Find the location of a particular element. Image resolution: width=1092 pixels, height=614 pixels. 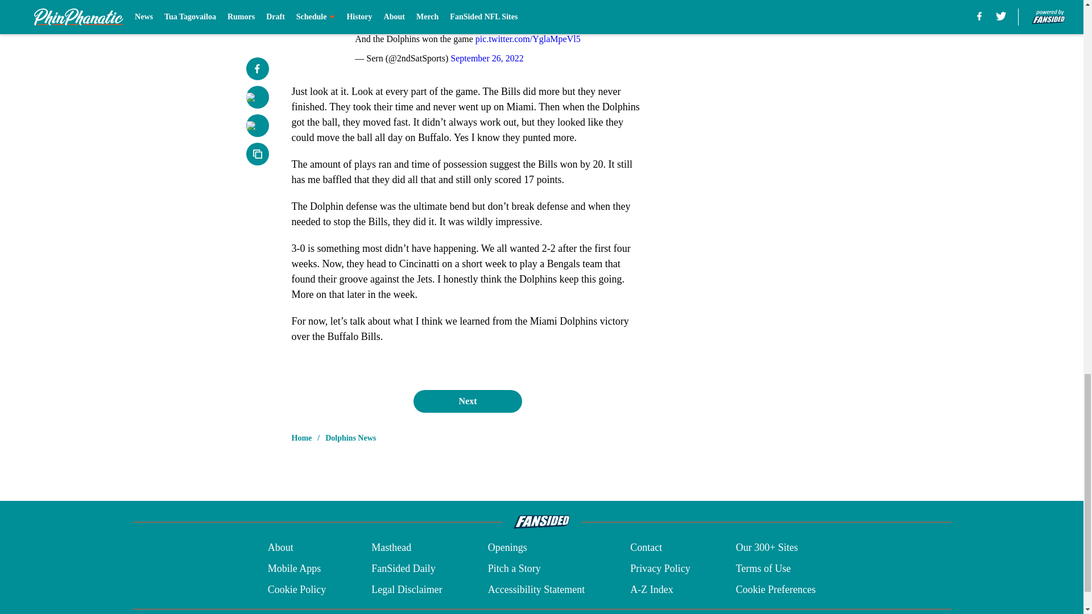

Masthead is located at coordinates (391, 548).